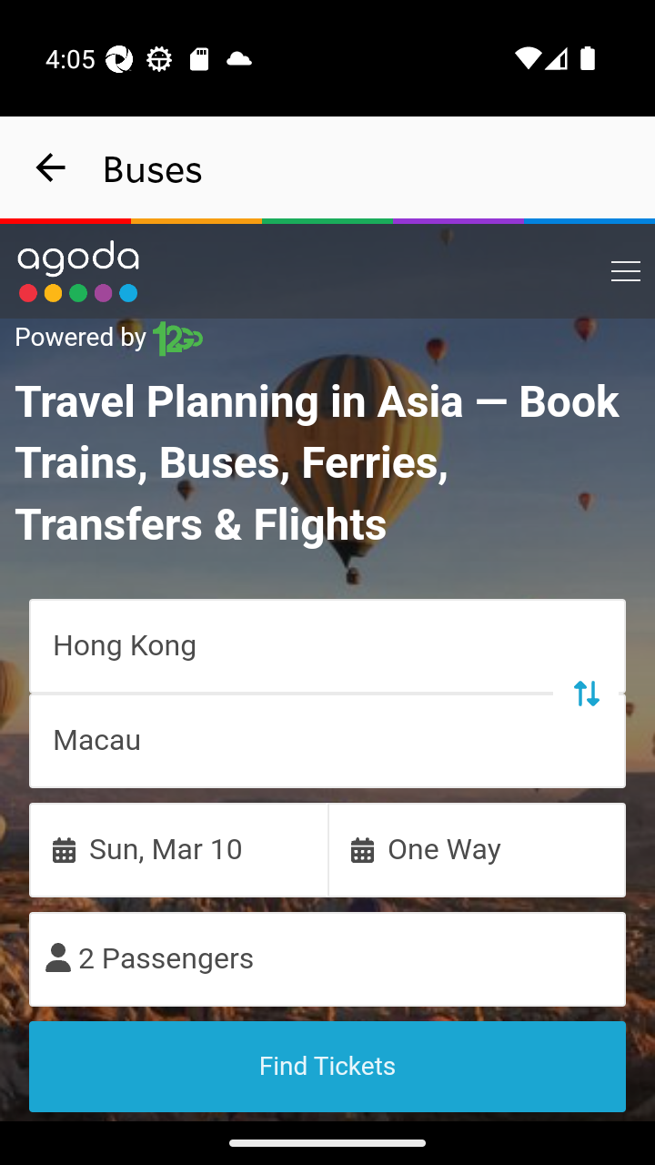  What do you see at coordinates (477, 848) in the screenshot?
I see `One Way` at bounding box center [477, 848].